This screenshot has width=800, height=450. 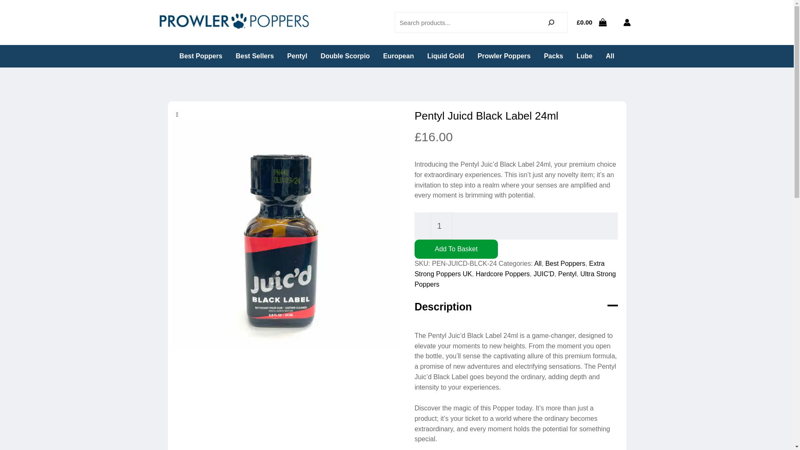 What do you see at coordinates (398, 56) in the screenshot?
I see `European` at bounding box center [398, 56].